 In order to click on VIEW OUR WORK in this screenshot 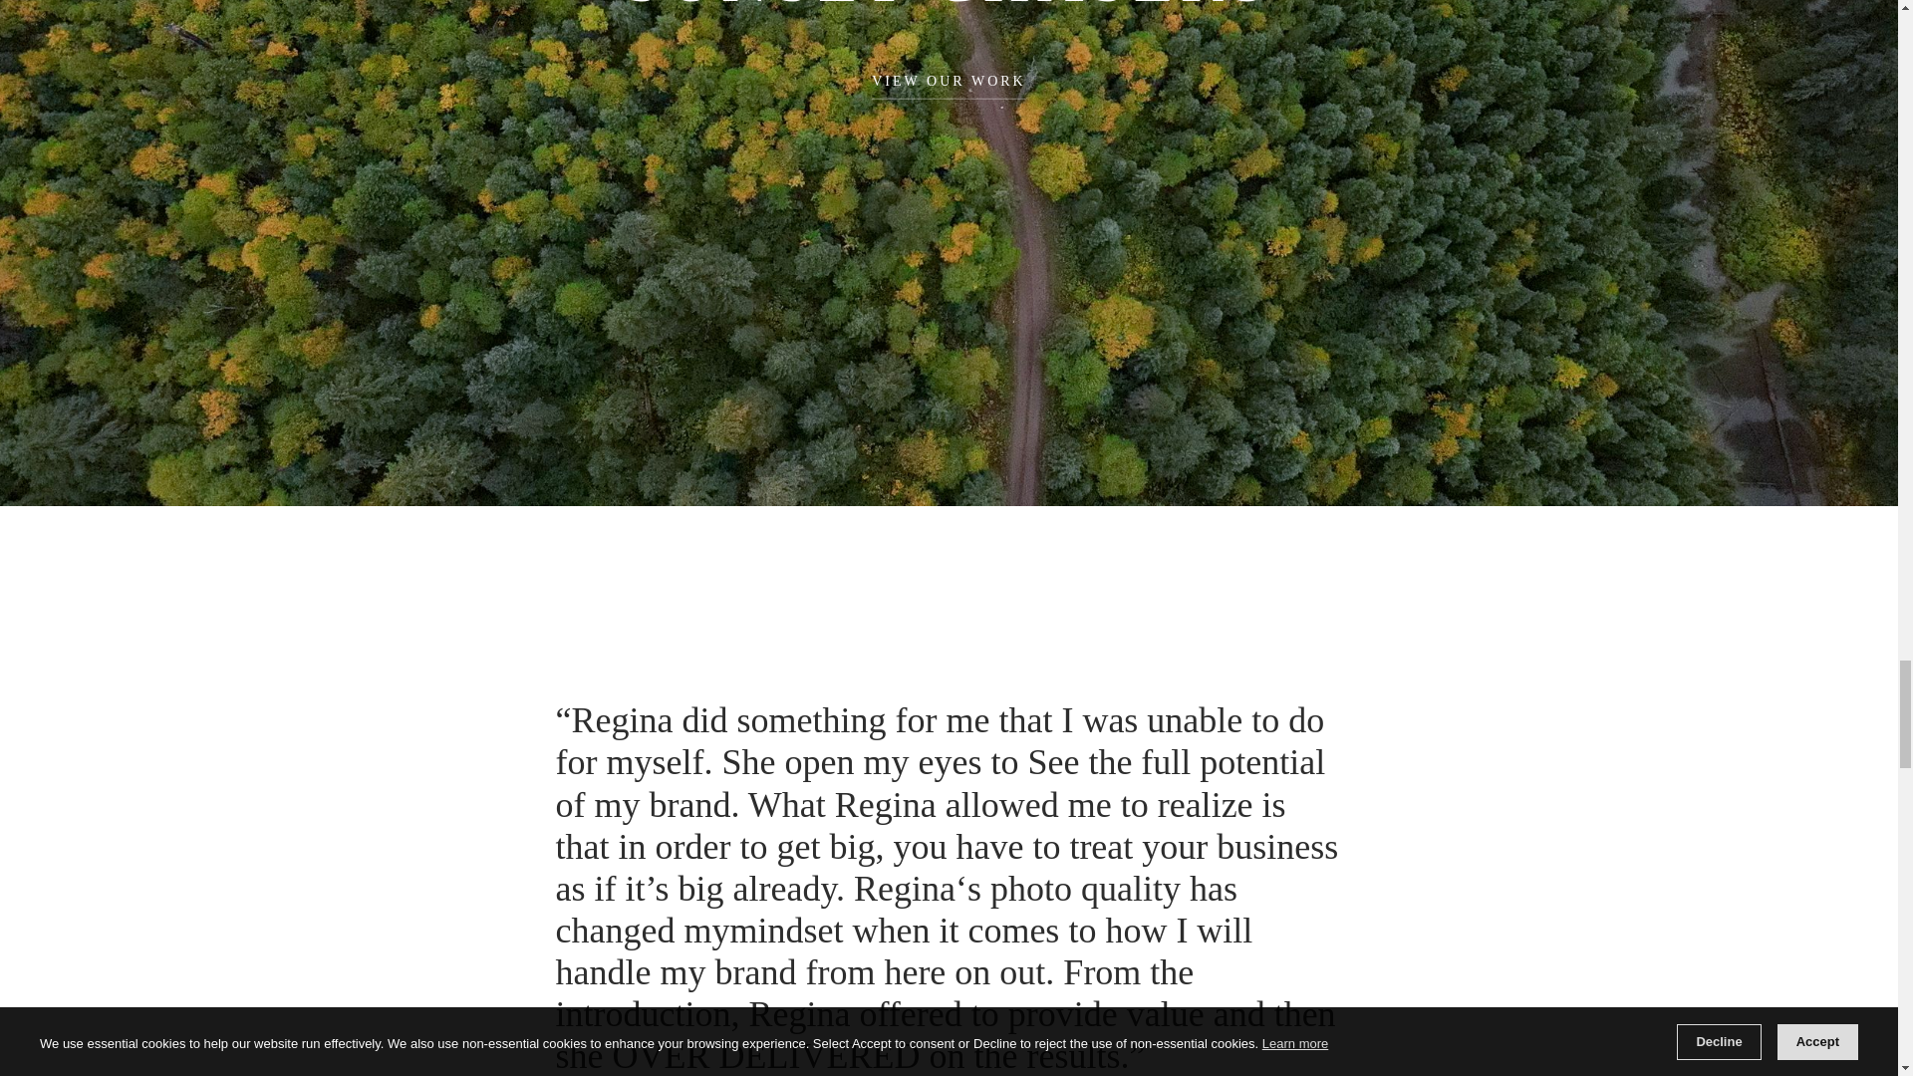, I will do `click(949, 87)`.